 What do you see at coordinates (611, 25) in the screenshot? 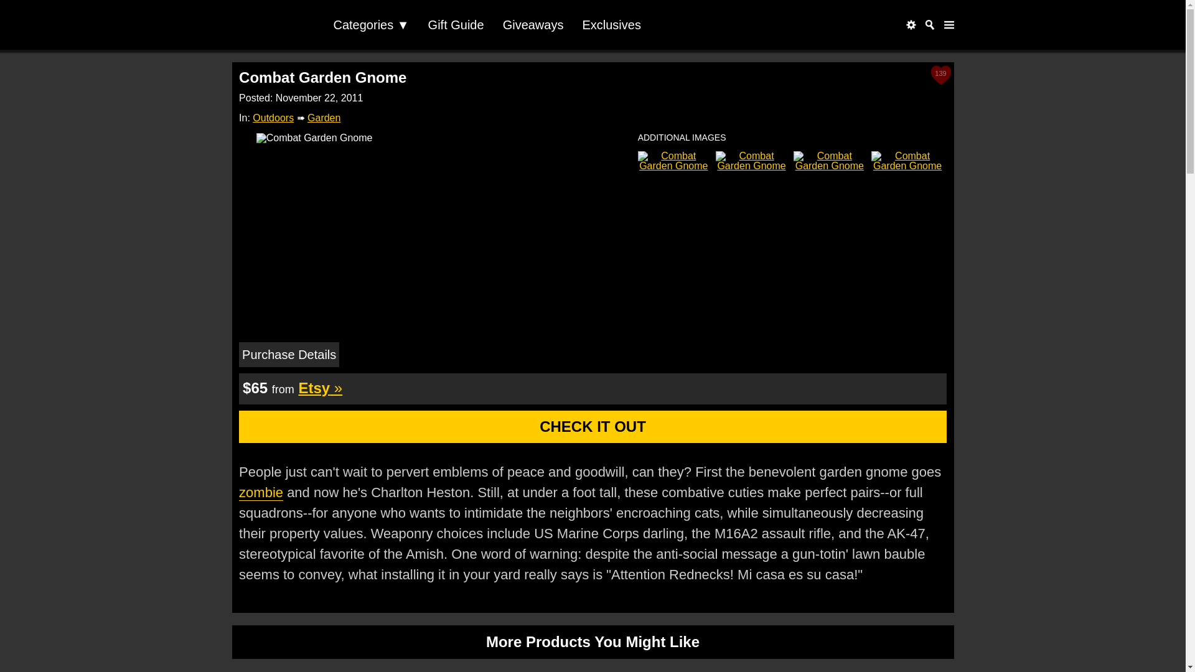
I see `Exclusives` at bounding box center [611, 25].